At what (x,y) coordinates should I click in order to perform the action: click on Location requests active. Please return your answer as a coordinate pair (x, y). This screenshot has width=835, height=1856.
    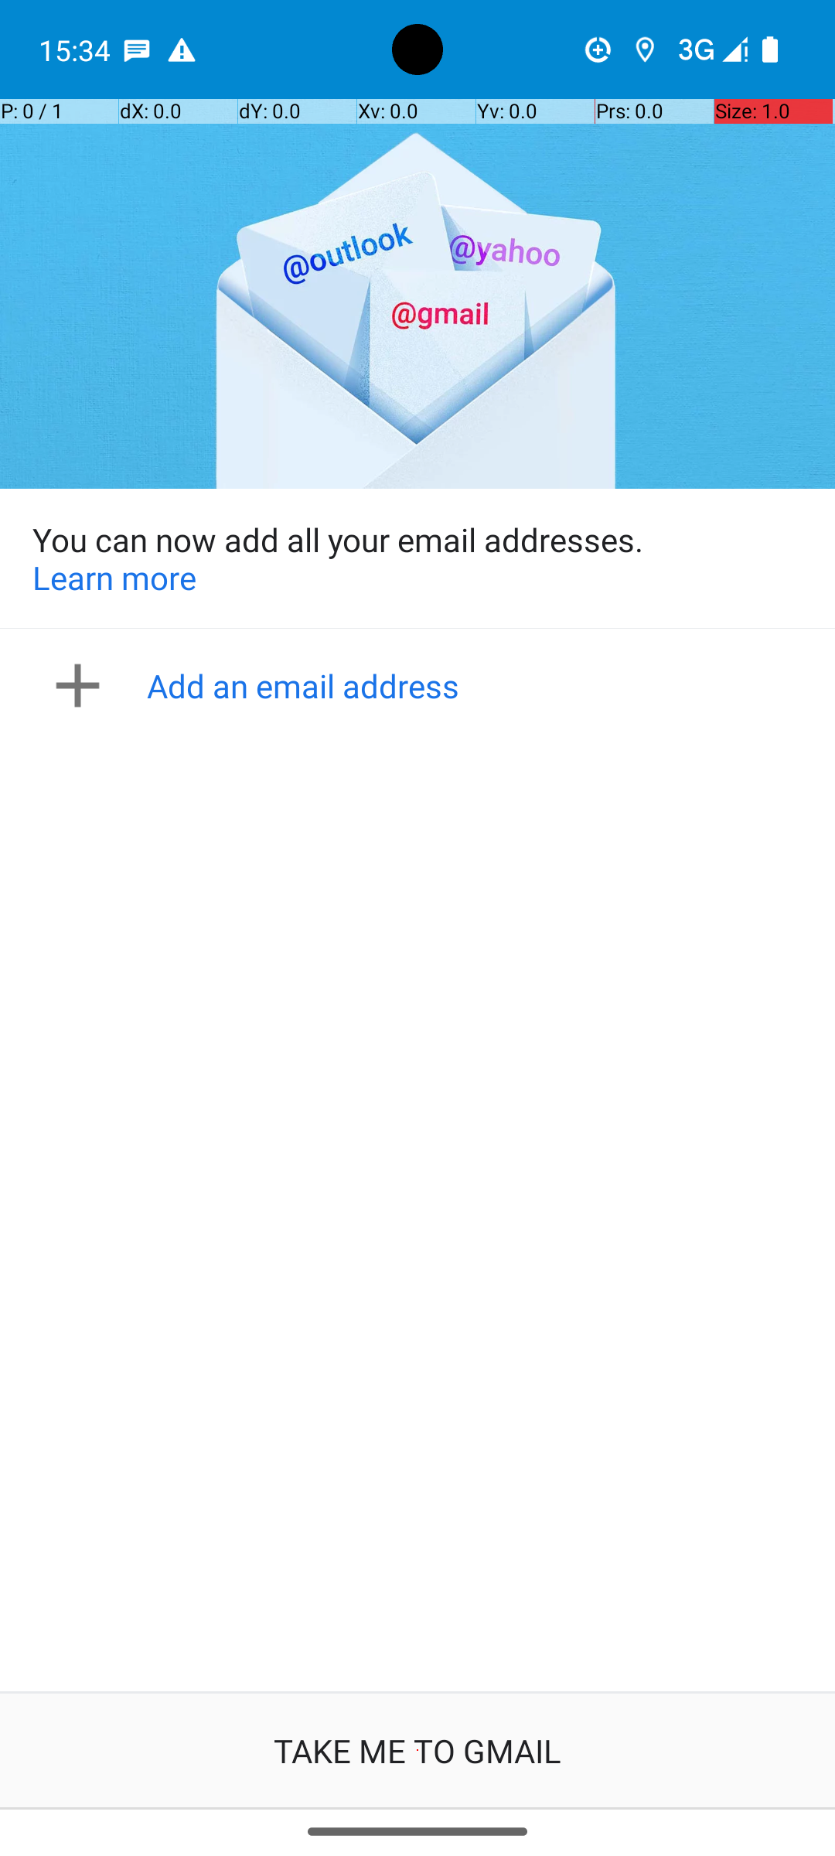
    Looking at the image, I should click on (645, 49).